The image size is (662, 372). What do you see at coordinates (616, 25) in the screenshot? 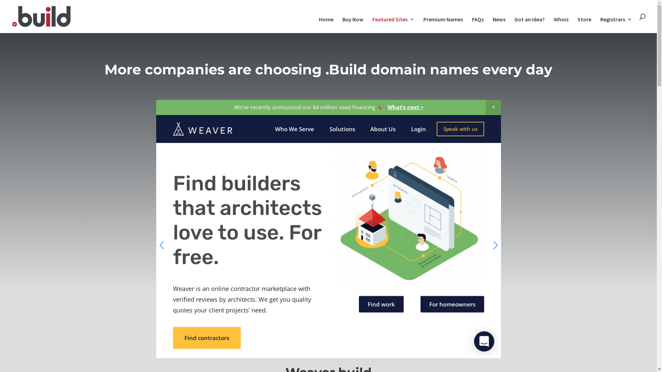
I see `Registrars` at bounding box center [616, 25].